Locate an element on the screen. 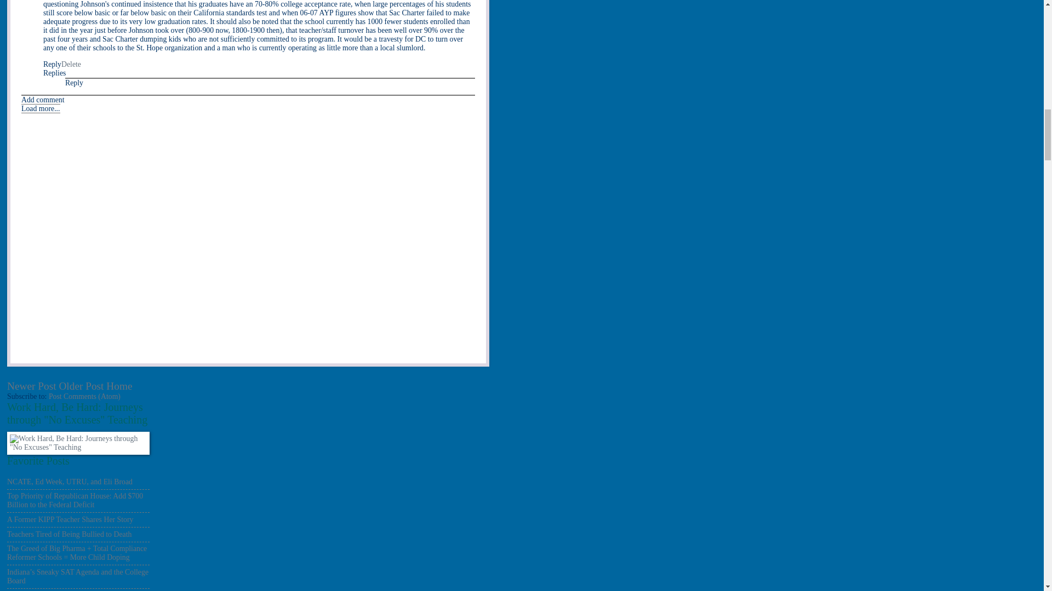 The image size is (1052, 591). Home is located at coordinates (119, 386).